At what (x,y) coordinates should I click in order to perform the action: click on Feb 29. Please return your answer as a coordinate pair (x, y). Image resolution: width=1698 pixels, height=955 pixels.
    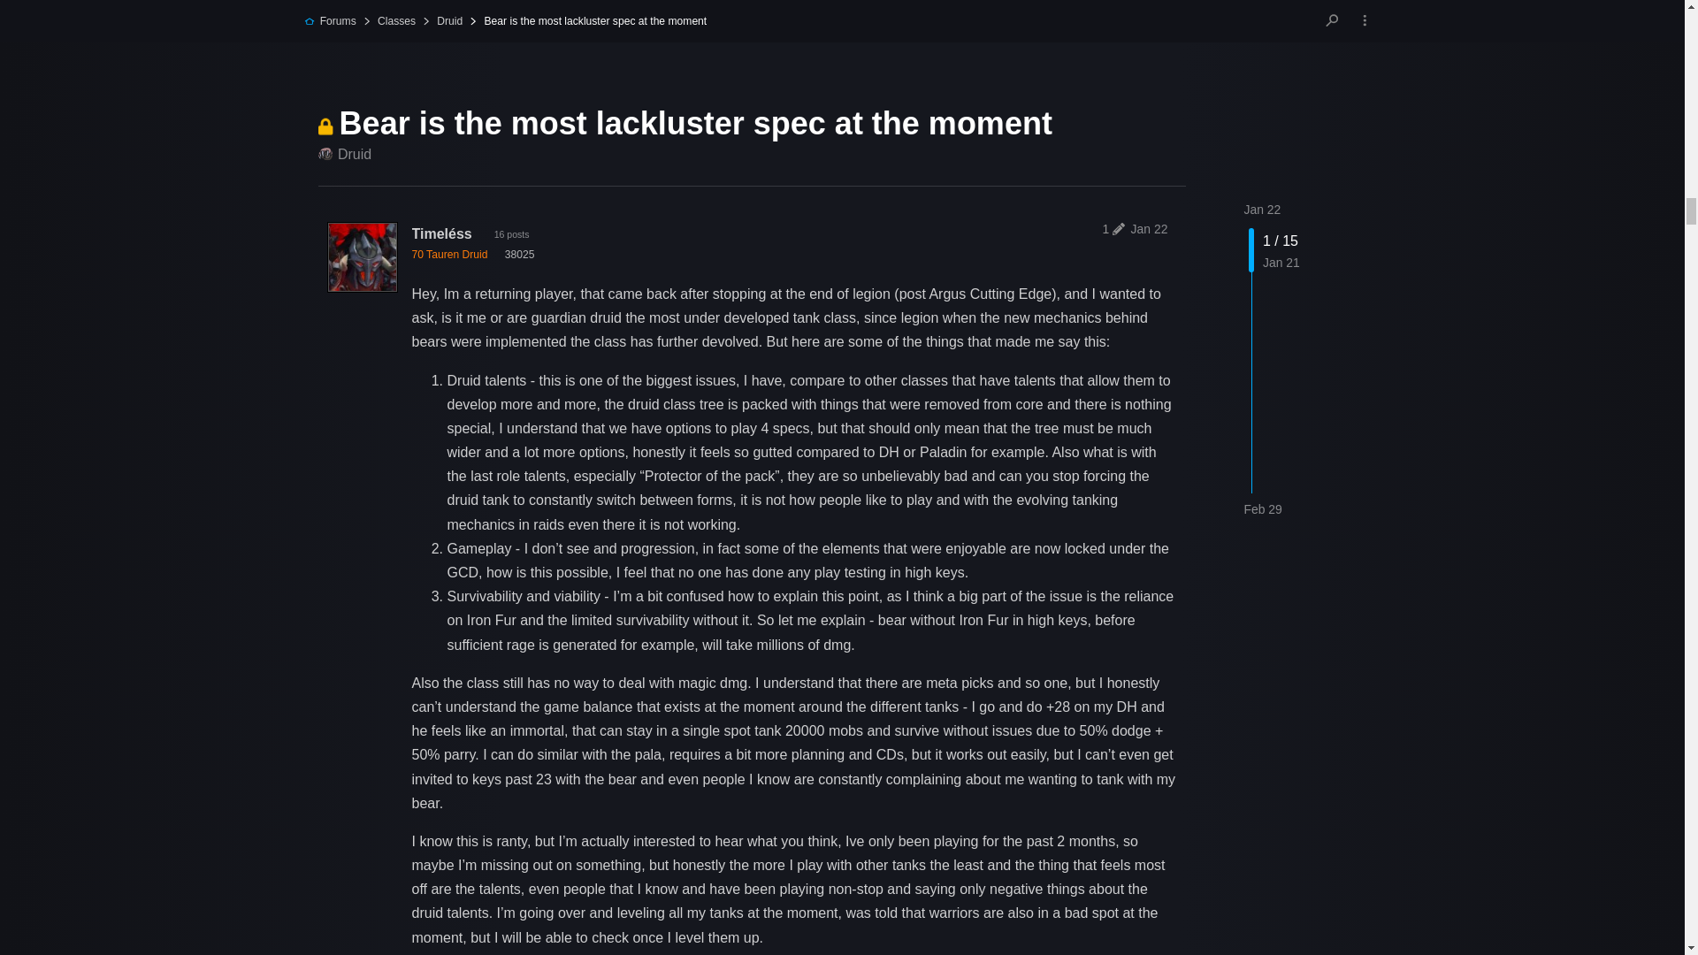
    Looking at the image, I should click on (1262, 509).